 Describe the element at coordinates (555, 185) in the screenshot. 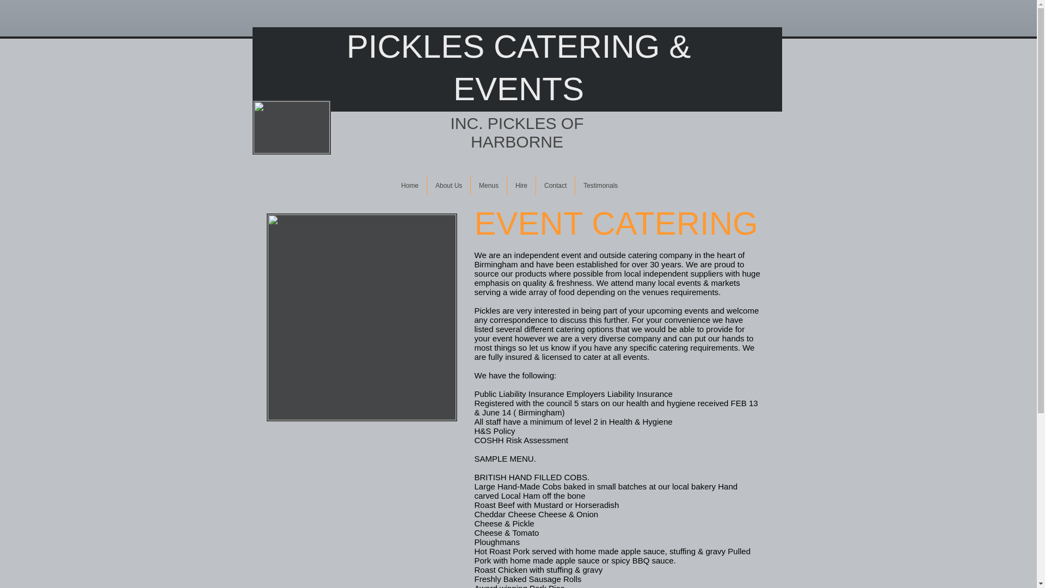

I see `Contact` at that location.